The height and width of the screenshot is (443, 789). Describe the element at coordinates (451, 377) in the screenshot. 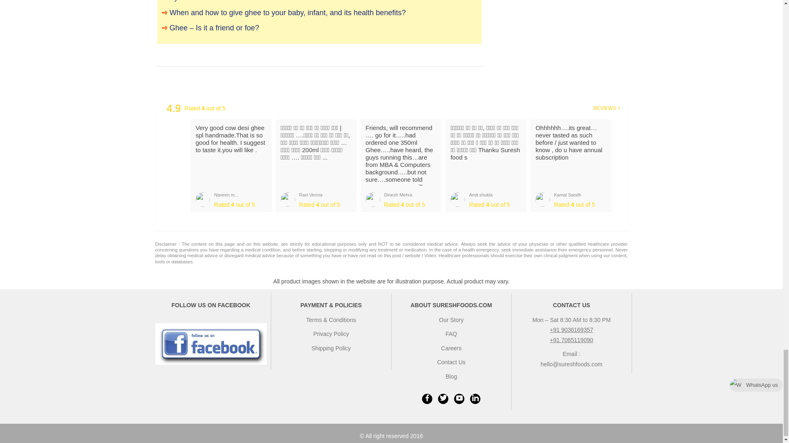

I see `Blog` at that location.